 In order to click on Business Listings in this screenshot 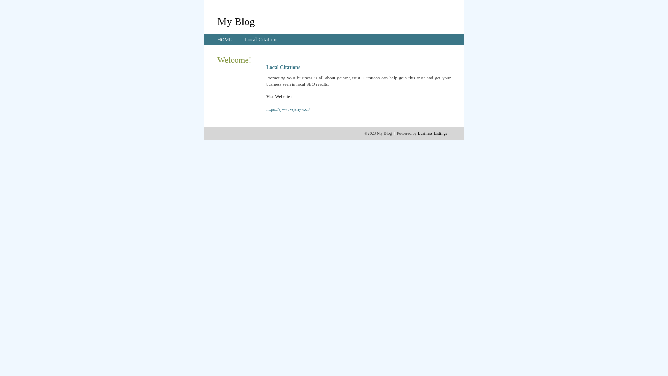, I will do `click(432, 133)`.